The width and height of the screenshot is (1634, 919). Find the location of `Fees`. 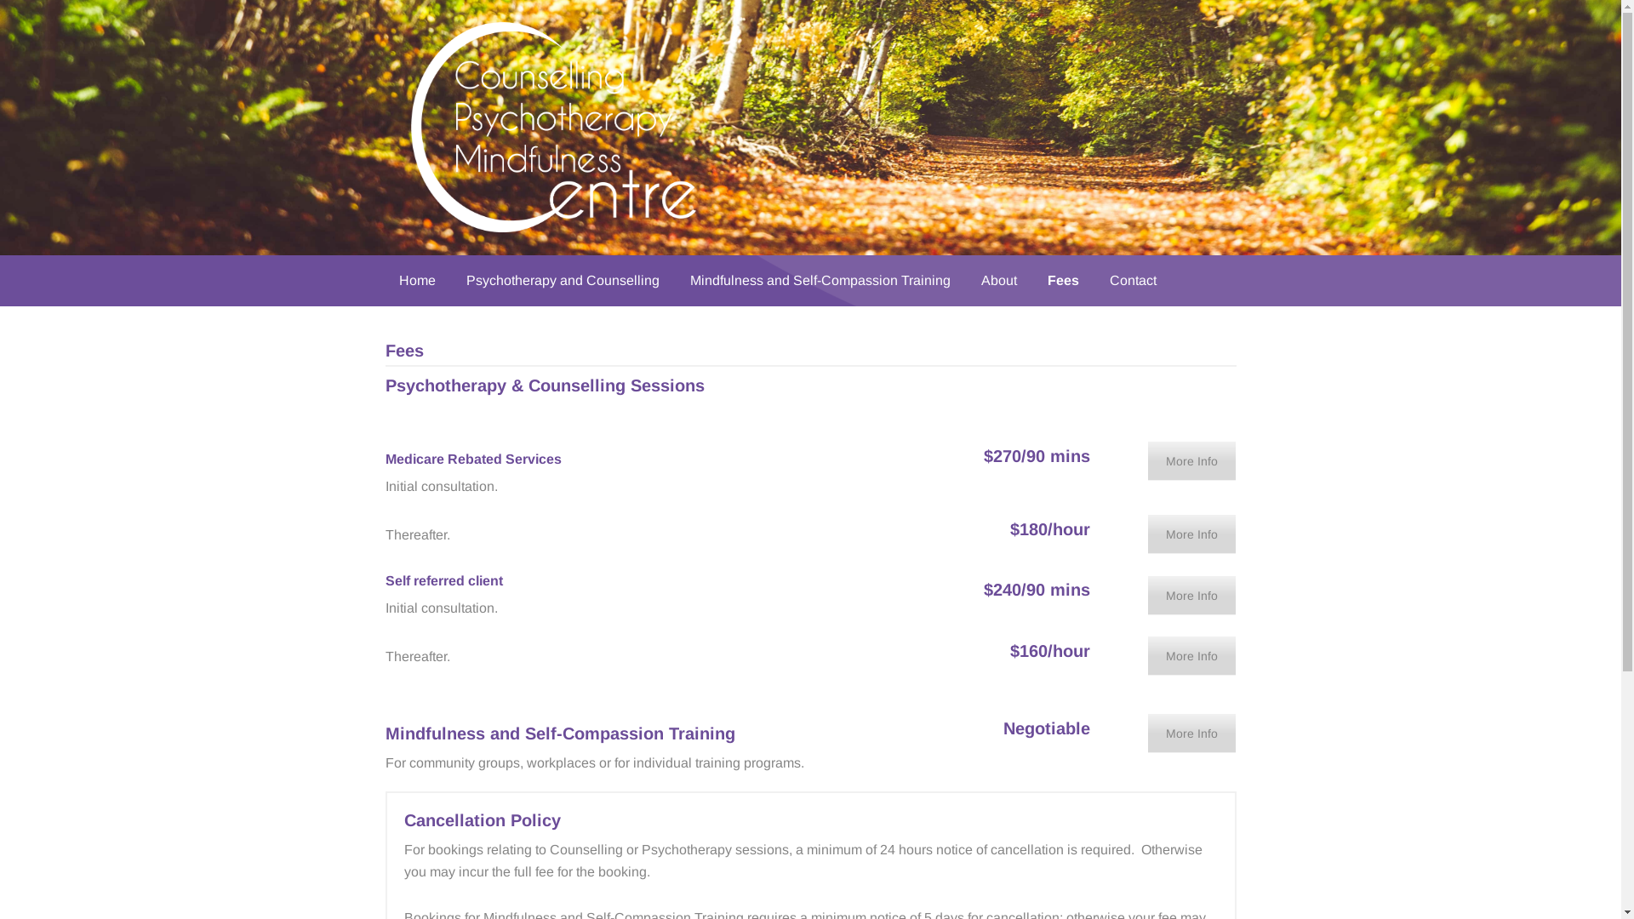

Fees is located at coordinates (1062, 281).